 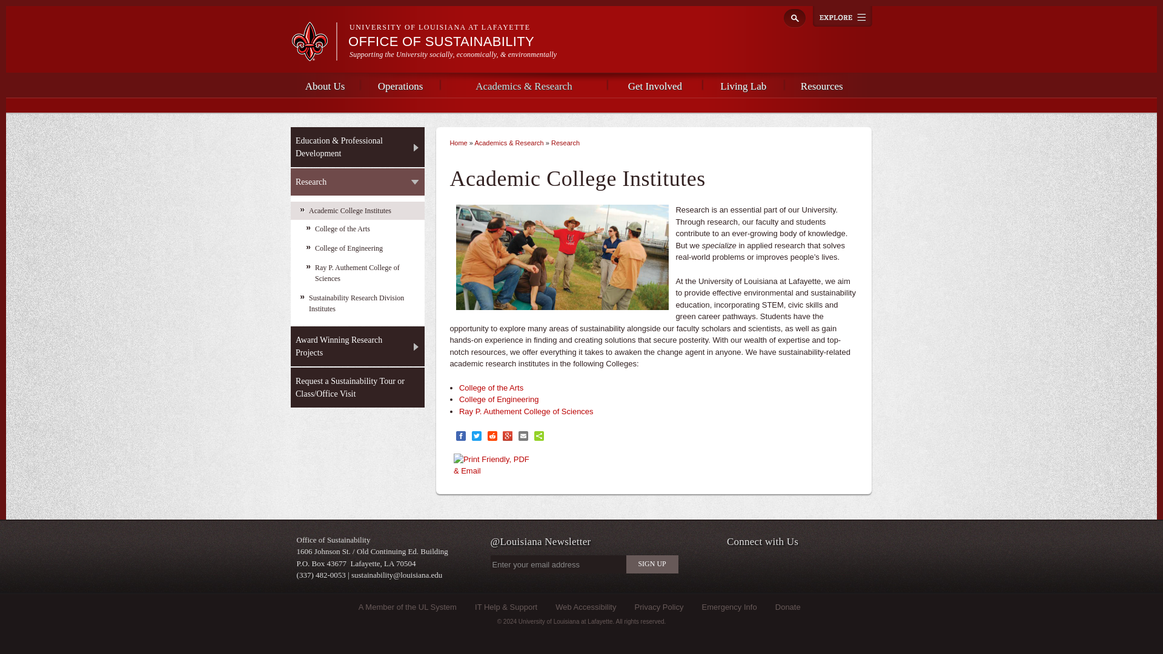 I want to click on Explore, so click(x=843, y=16).